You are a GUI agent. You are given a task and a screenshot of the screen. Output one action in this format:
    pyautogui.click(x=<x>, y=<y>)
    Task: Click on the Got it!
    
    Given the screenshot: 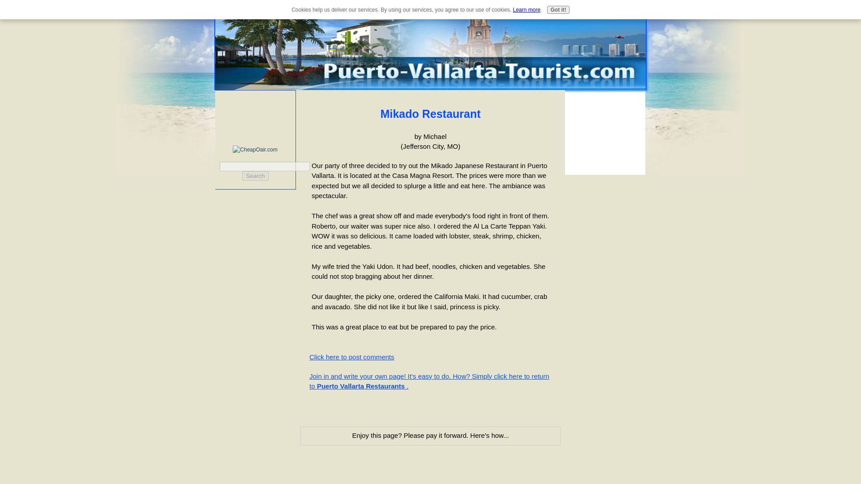 What is the action you would take?
    pyautogui.click(x=558, y=10)
    